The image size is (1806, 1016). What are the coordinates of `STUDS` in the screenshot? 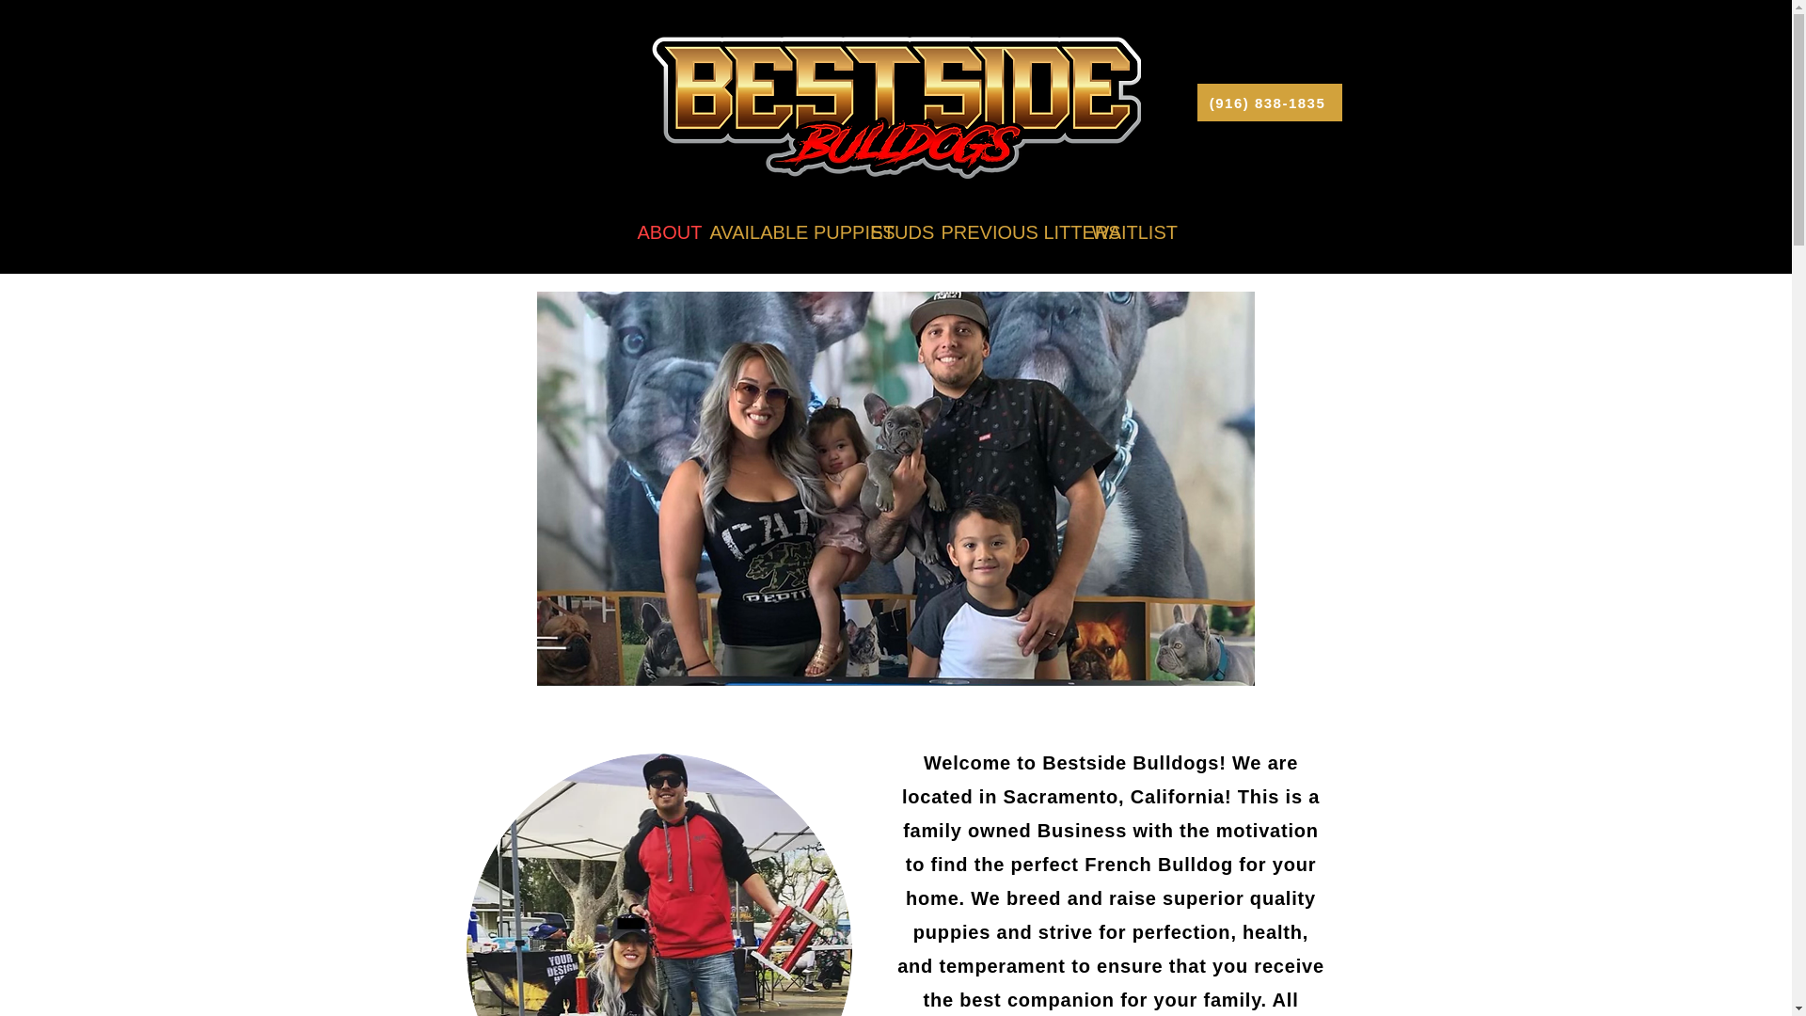 It's located at (891, 231).